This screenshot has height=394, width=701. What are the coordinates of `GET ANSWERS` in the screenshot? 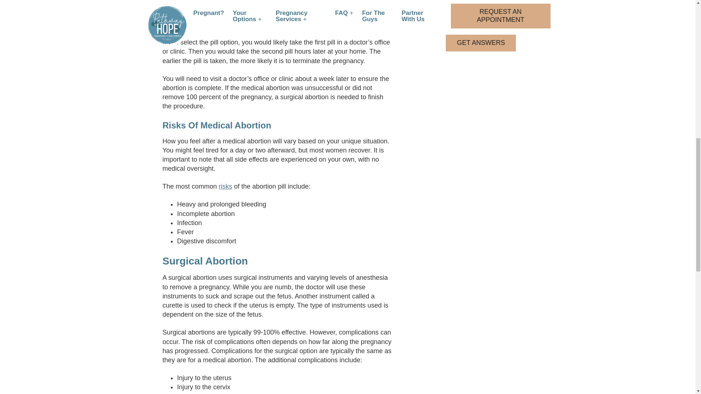 It's located at (481, 43).